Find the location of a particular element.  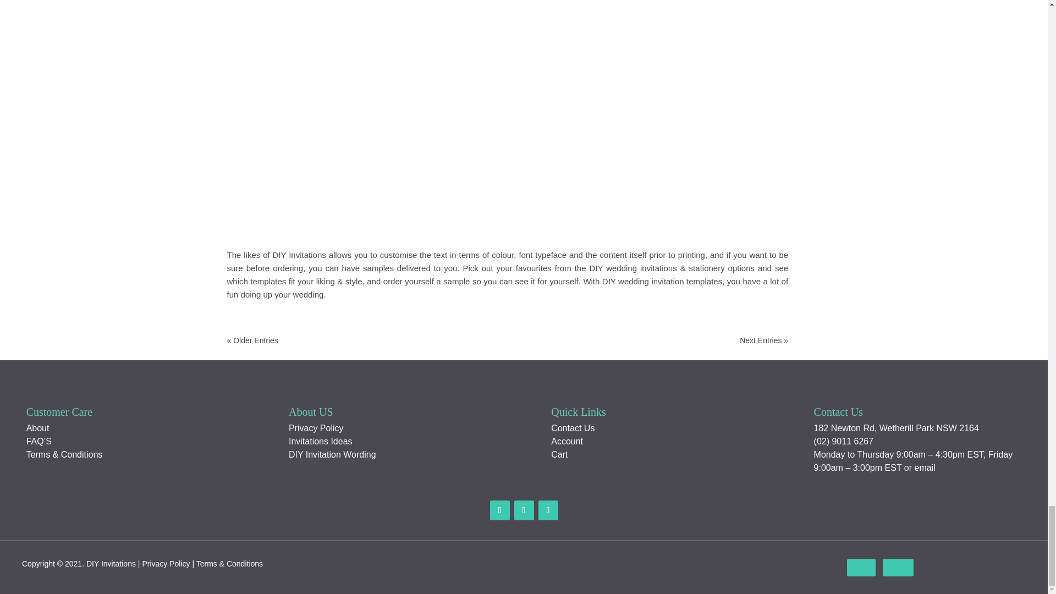

Follow on Facebook is located at coordinates (499, 510).